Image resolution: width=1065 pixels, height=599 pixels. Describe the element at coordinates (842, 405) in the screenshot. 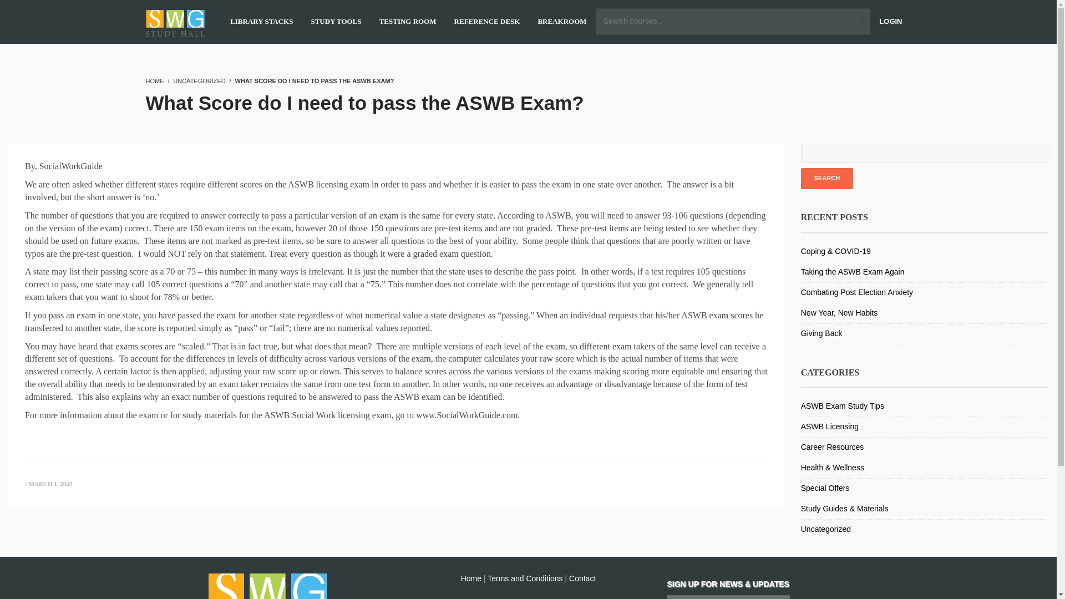

I see `ASWB Exam Study Tips` at that location.